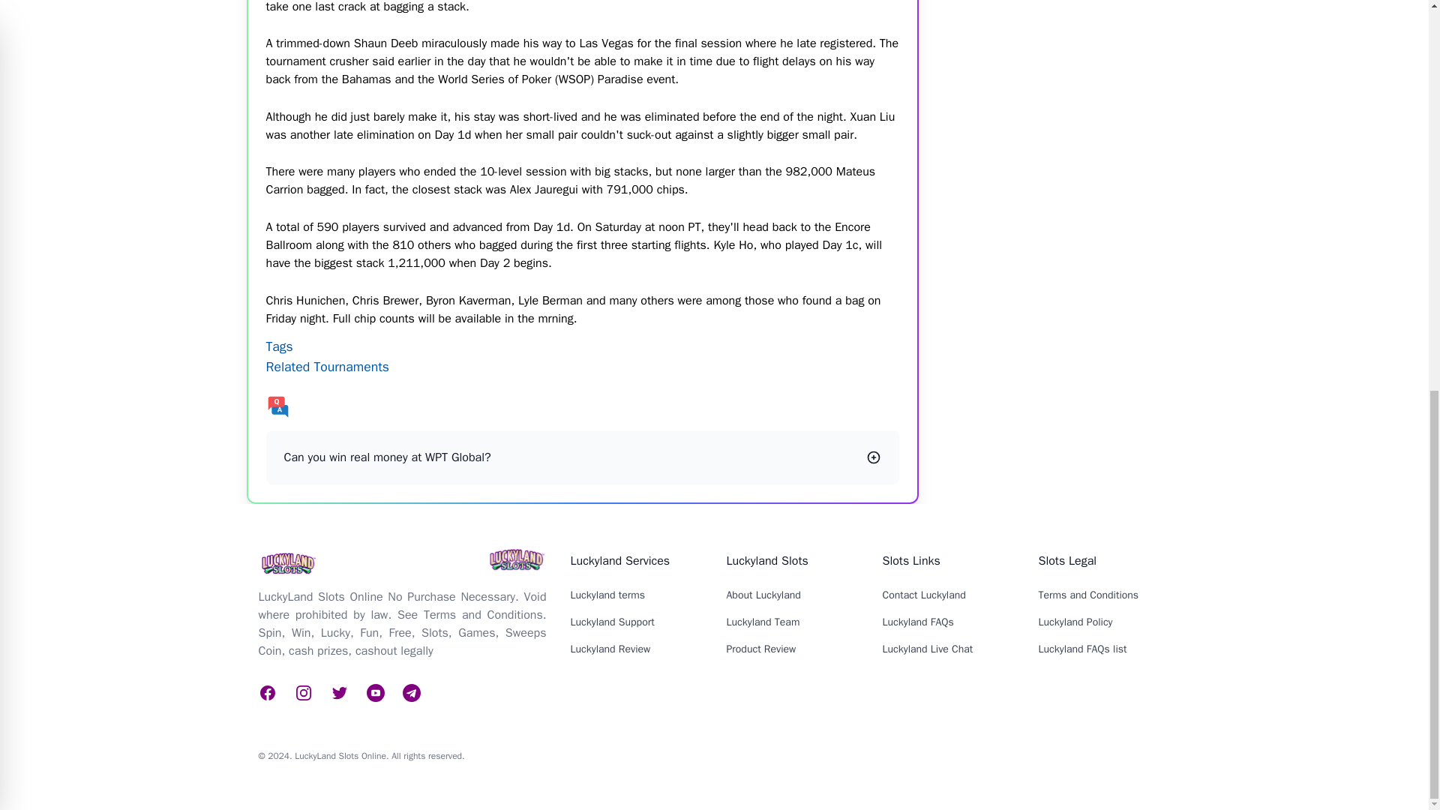 The image size is (1440, 810). I want to click on Twitter, so click(411, 693).